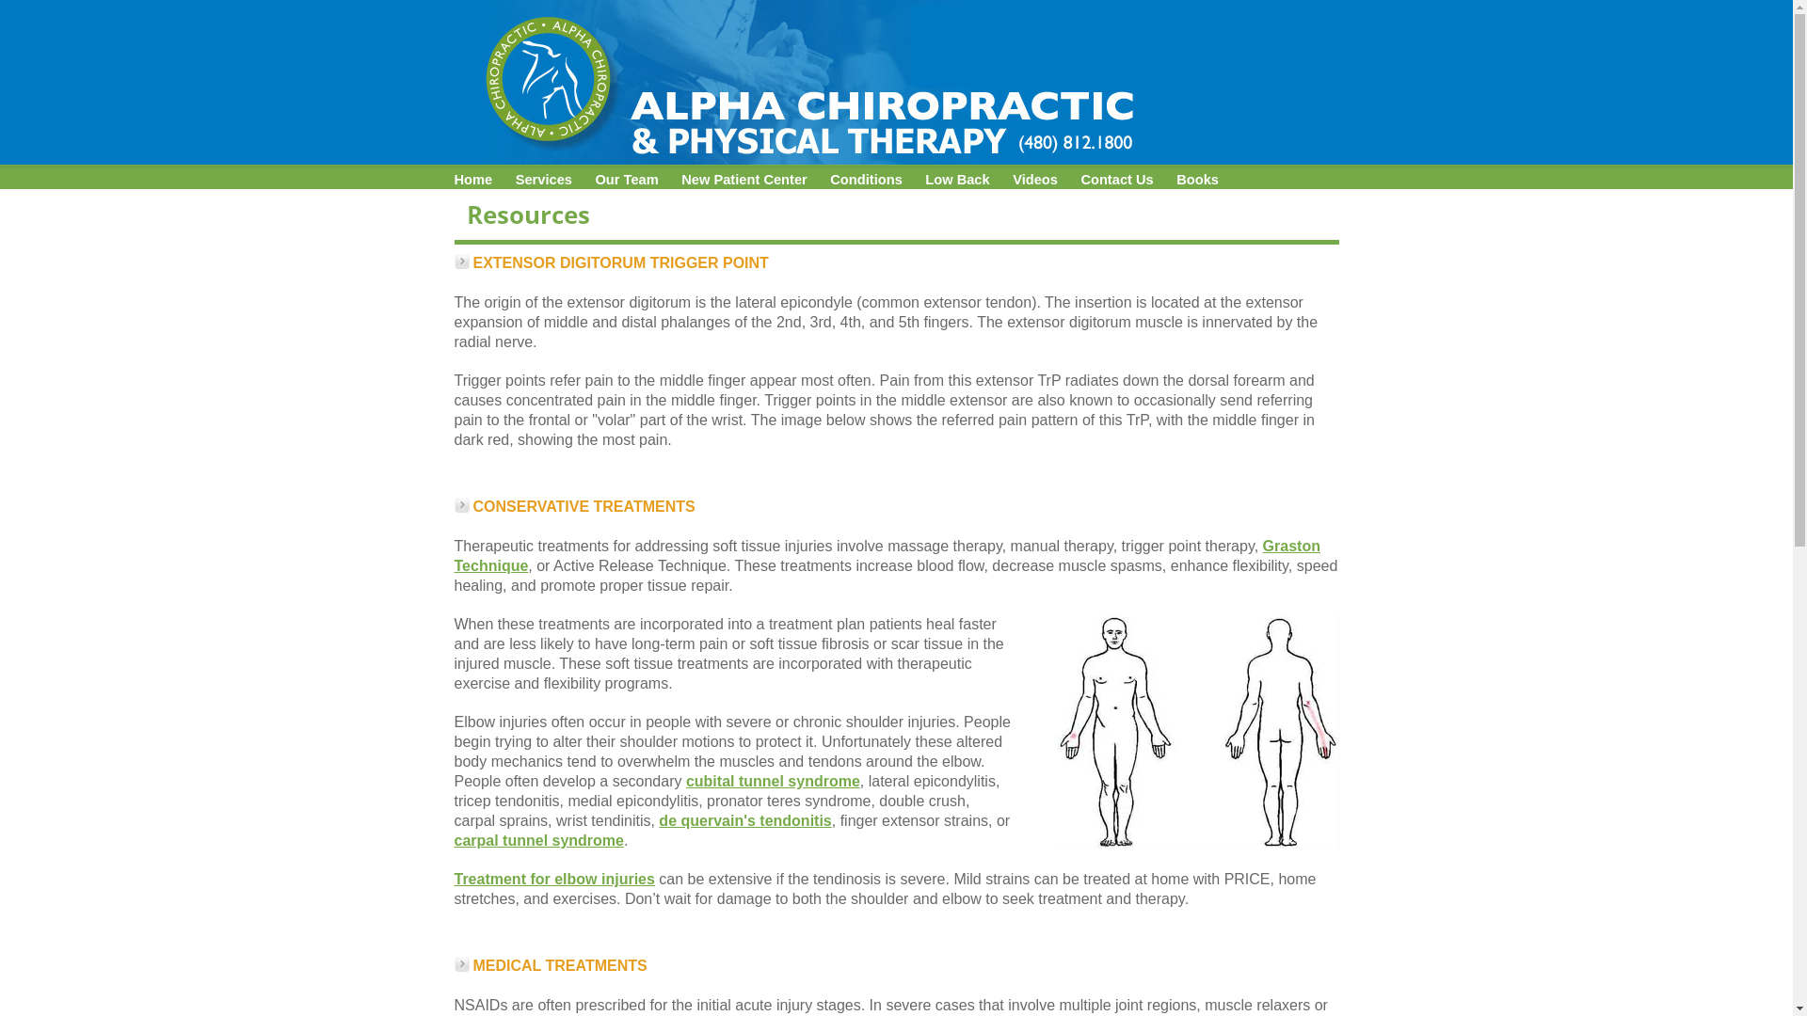 Image resolution: width=1807 pixels, height=1016 pixels. Describe the element at coordinates (886, 556) in the screenshot. I see `Graston Technique` at that location.